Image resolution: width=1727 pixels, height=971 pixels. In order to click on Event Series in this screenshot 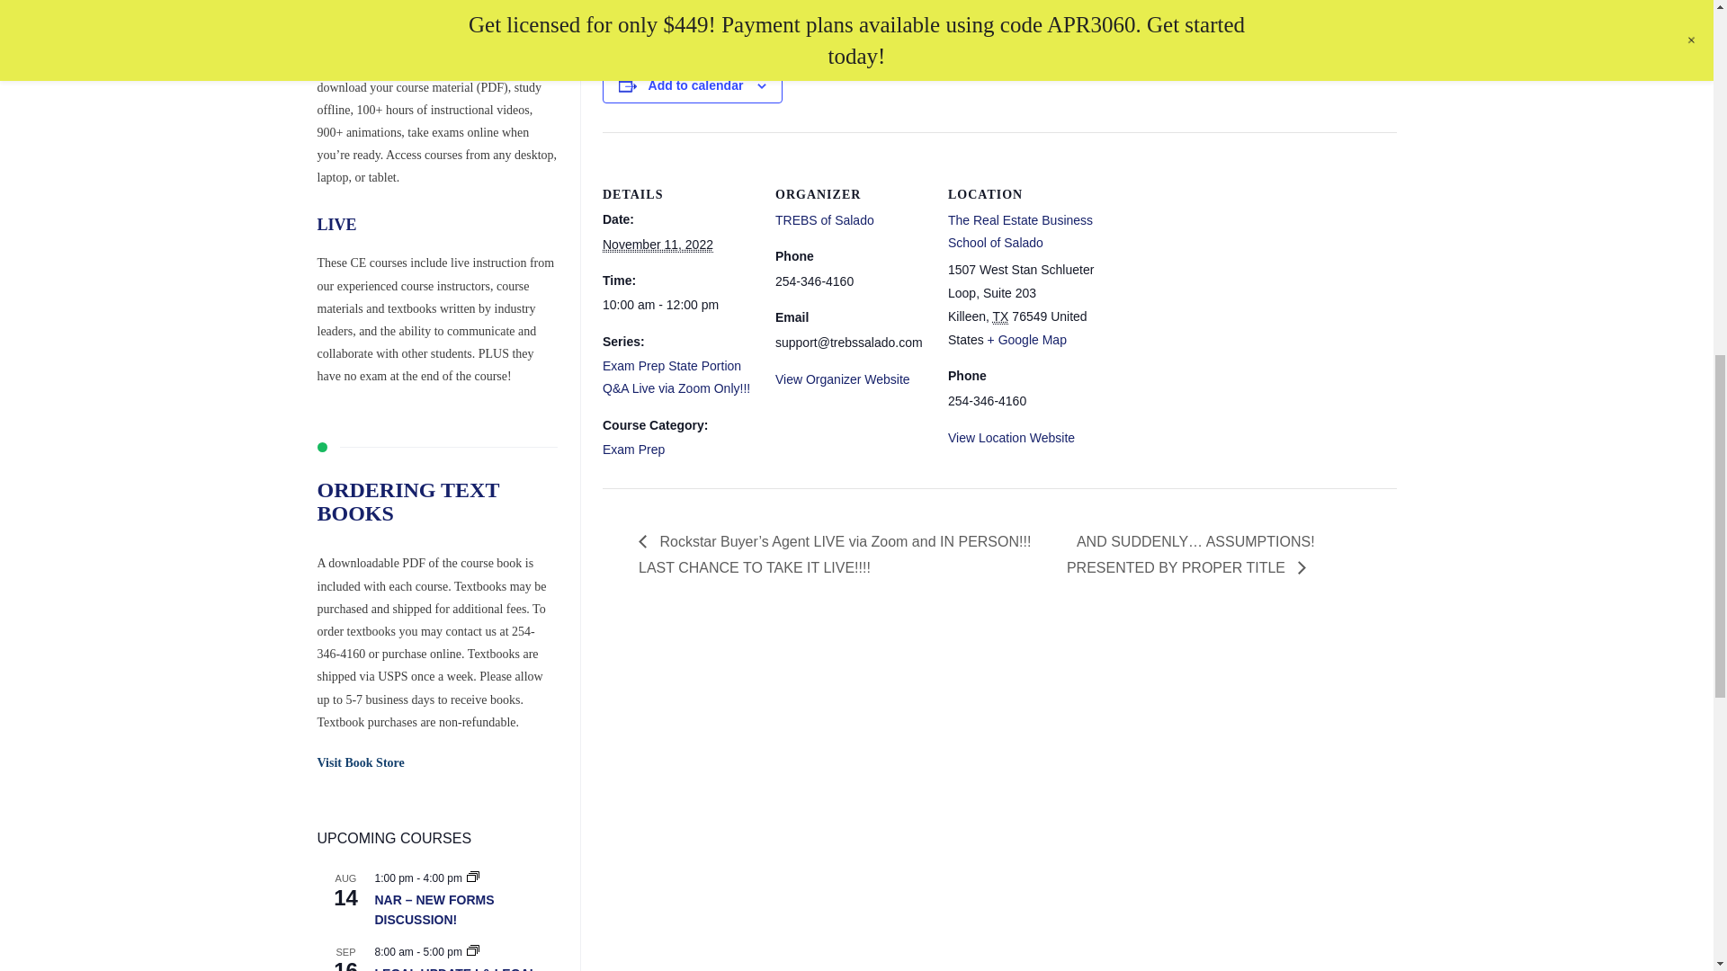, I will do `click(473, 949)`.